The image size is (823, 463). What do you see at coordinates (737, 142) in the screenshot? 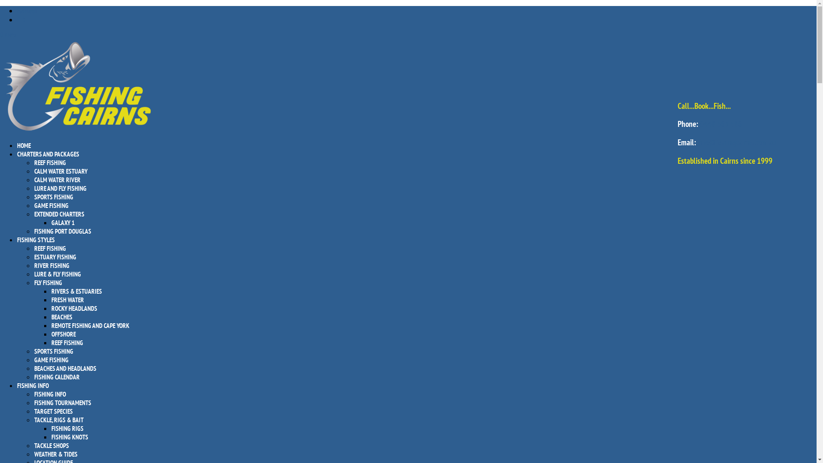
I see `info@fishingcairns.com.au` at bounding box center [737, 142].